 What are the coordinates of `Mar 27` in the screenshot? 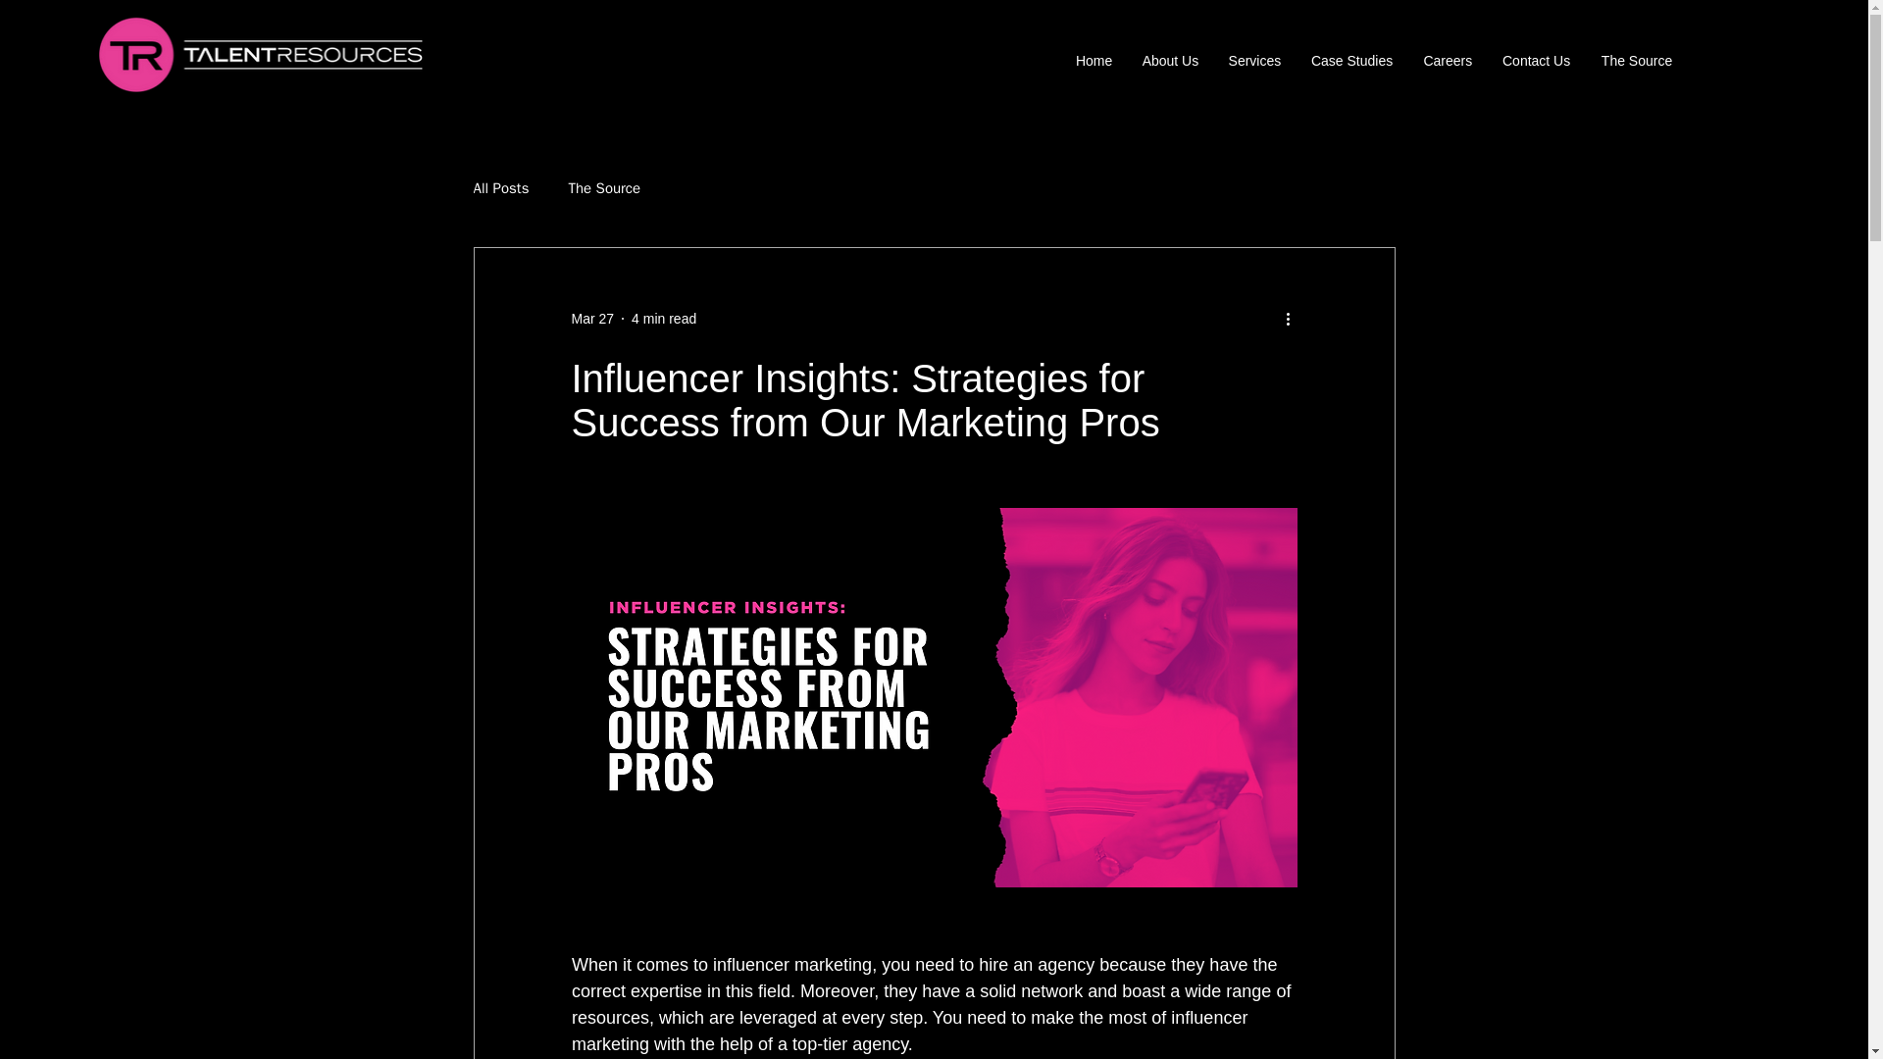 It's located at (591, 318).